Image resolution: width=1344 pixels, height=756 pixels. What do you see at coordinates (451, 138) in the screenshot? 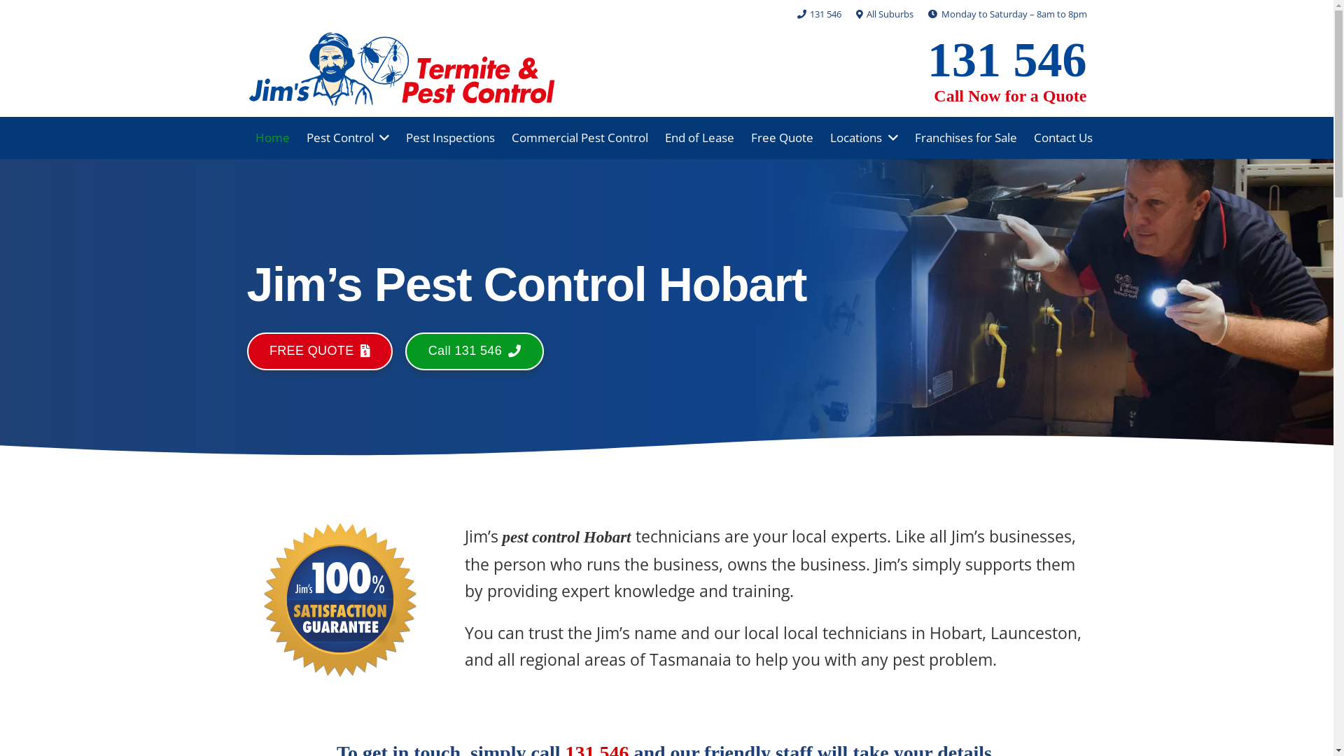
I see `Pest Inspections` at bounding box center [451, 138].